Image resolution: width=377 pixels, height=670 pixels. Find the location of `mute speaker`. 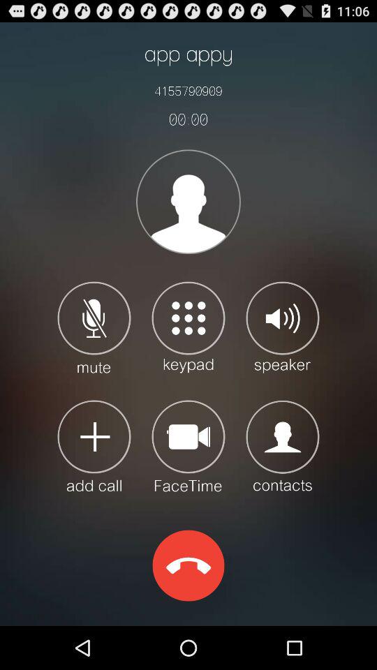

mute speaker is located at coordinates (94, 327).